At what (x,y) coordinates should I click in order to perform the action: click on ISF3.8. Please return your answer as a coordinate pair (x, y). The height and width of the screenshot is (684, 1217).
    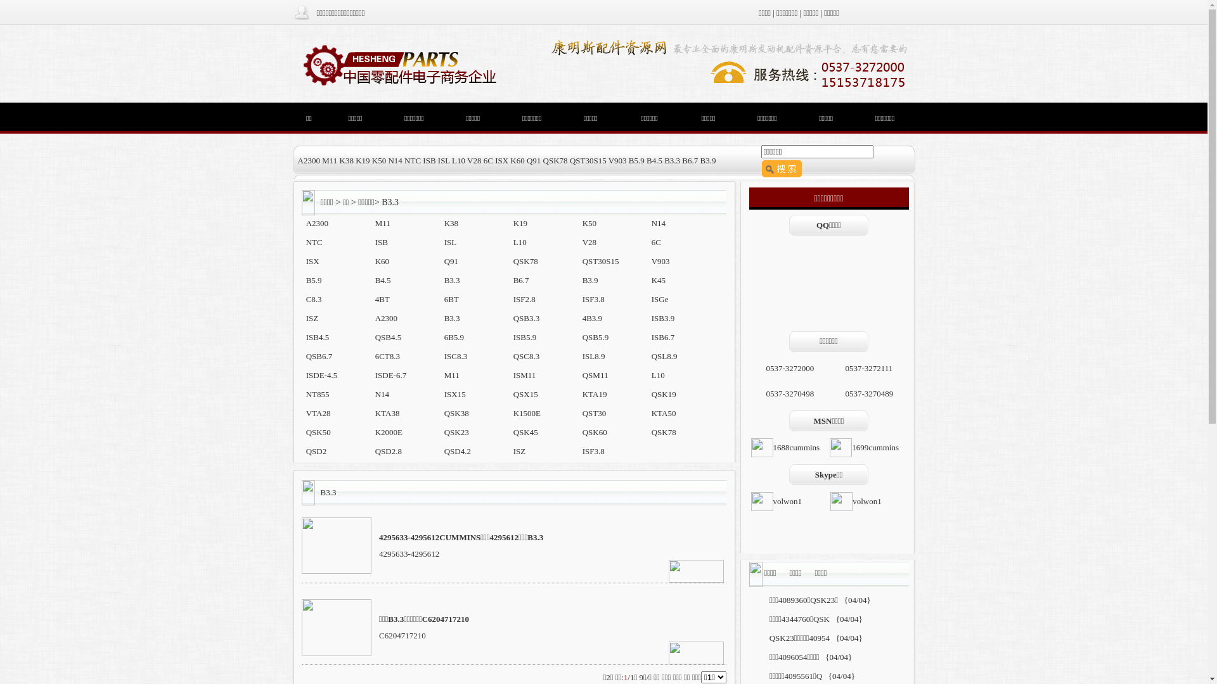
    Looking at the image, I should click on (593, 299).